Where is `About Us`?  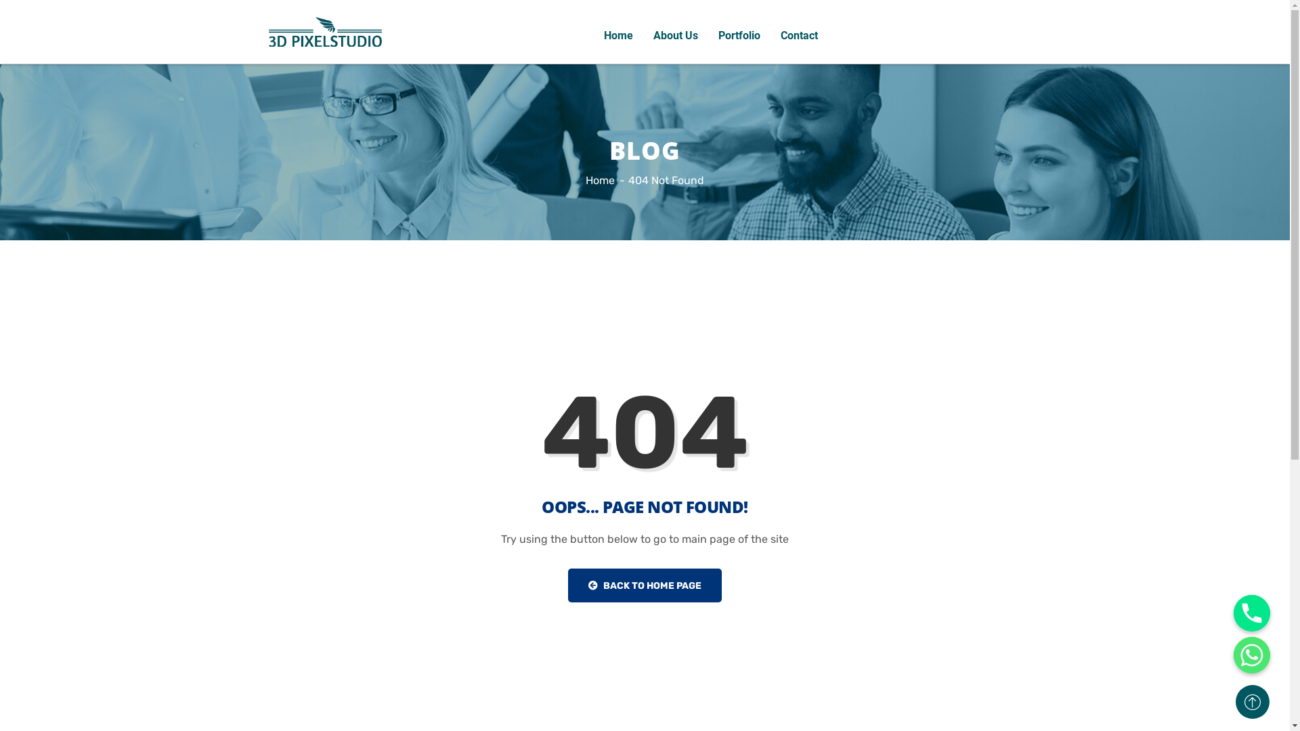 About Us is located at coordinates (676, 36).